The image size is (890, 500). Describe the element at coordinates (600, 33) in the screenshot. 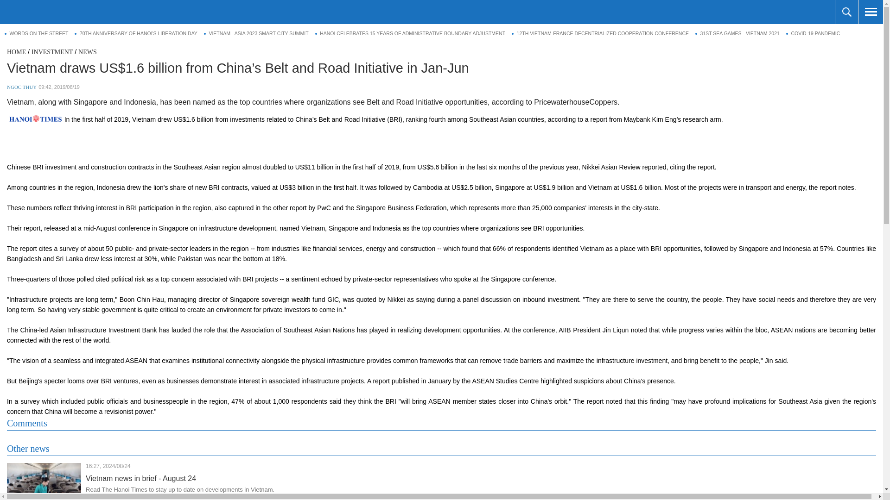

I see `12TH VIETNAM-FRANCE DECENTRIALIZED COOPERATION CONFERENCE` at that location.